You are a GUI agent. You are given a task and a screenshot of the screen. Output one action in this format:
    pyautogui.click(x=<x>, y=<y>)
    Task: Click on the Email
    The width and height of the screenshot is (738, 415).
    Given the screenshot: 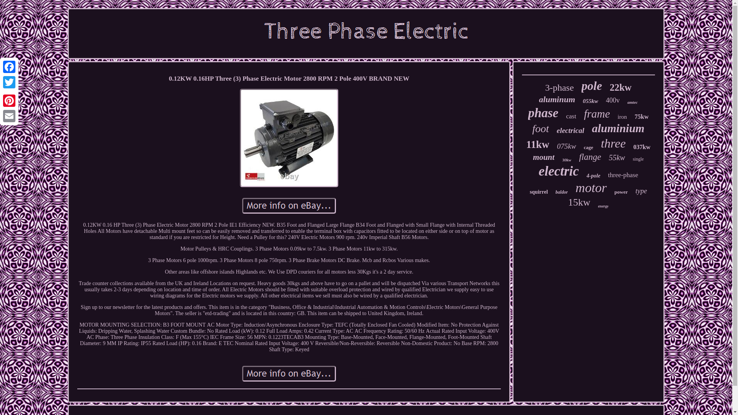 What is the action you would take?
    pyautogui.click(x=9, y=116)
    